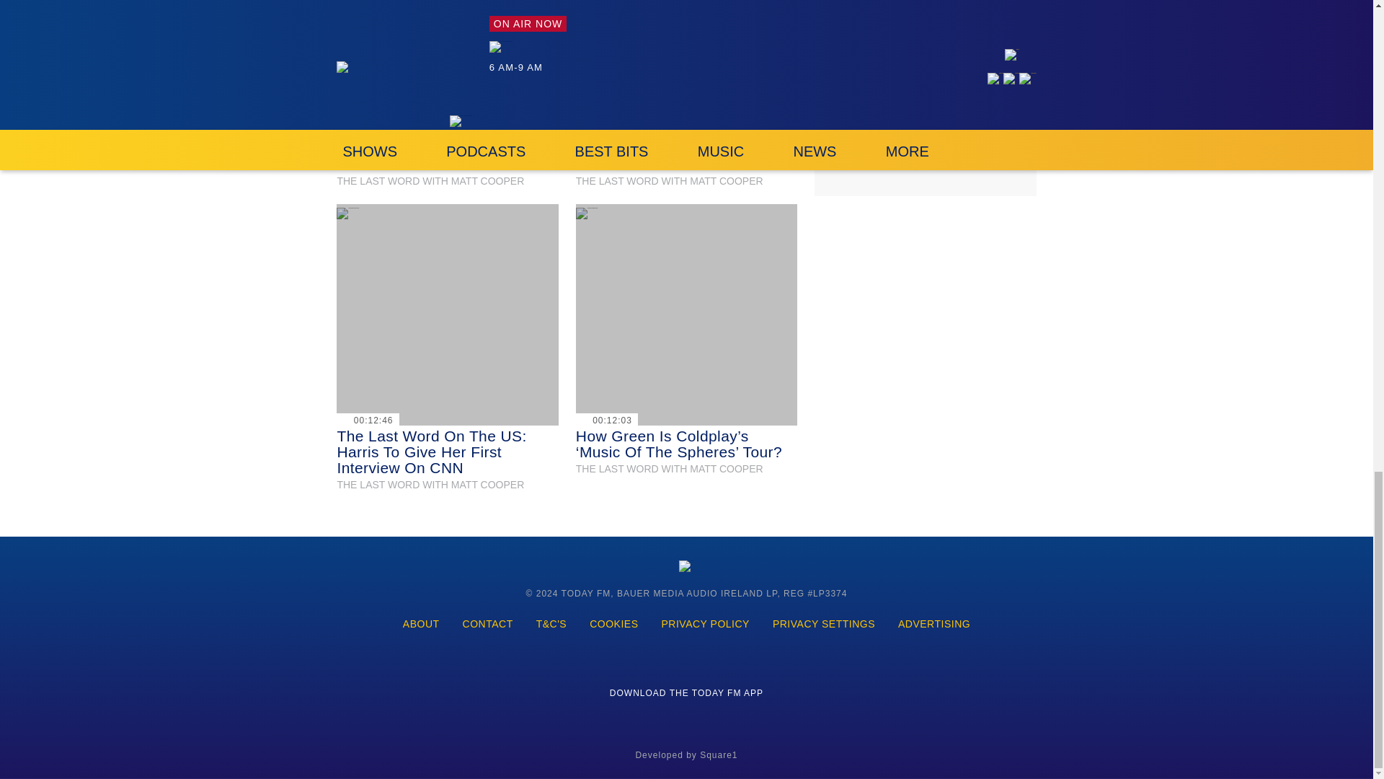 This screenshot has width=1384, height=779. Describe the element at coordinates (934, 625) in the screenshot. I see `Advertising` at that location.